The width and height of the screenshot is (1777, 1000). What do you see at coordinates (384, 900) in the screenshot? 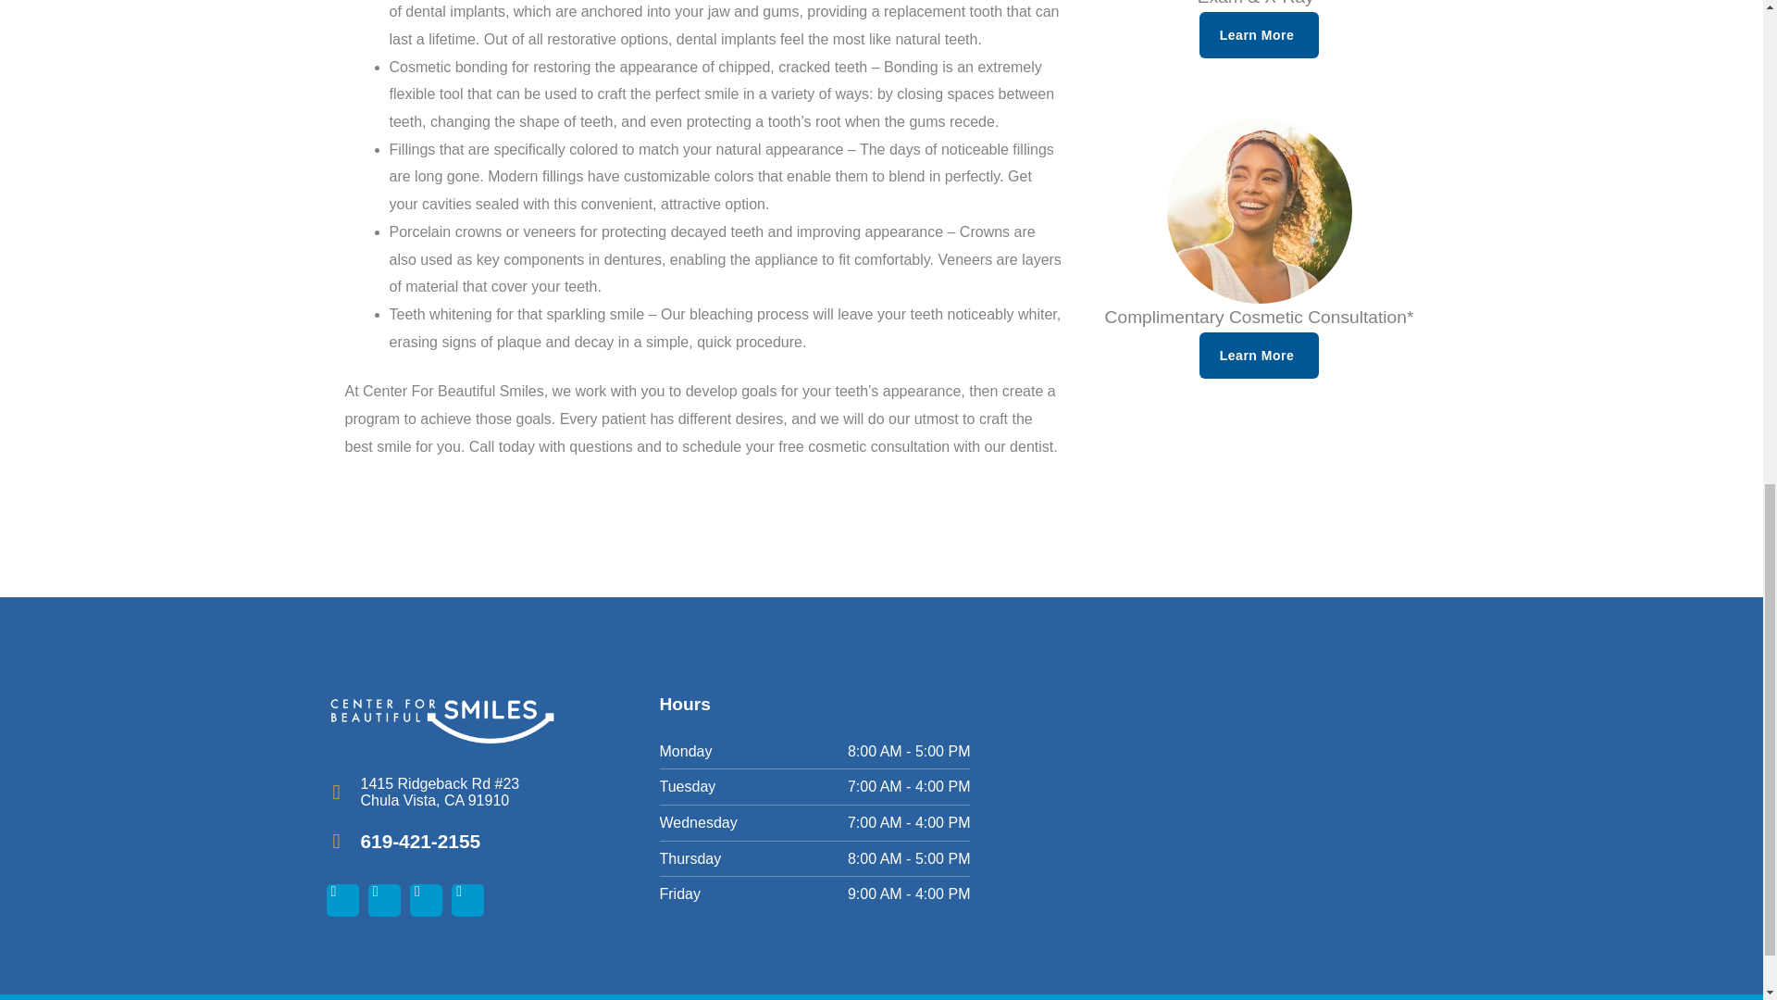
I see `Instagram` at bounding box center [384, 900].